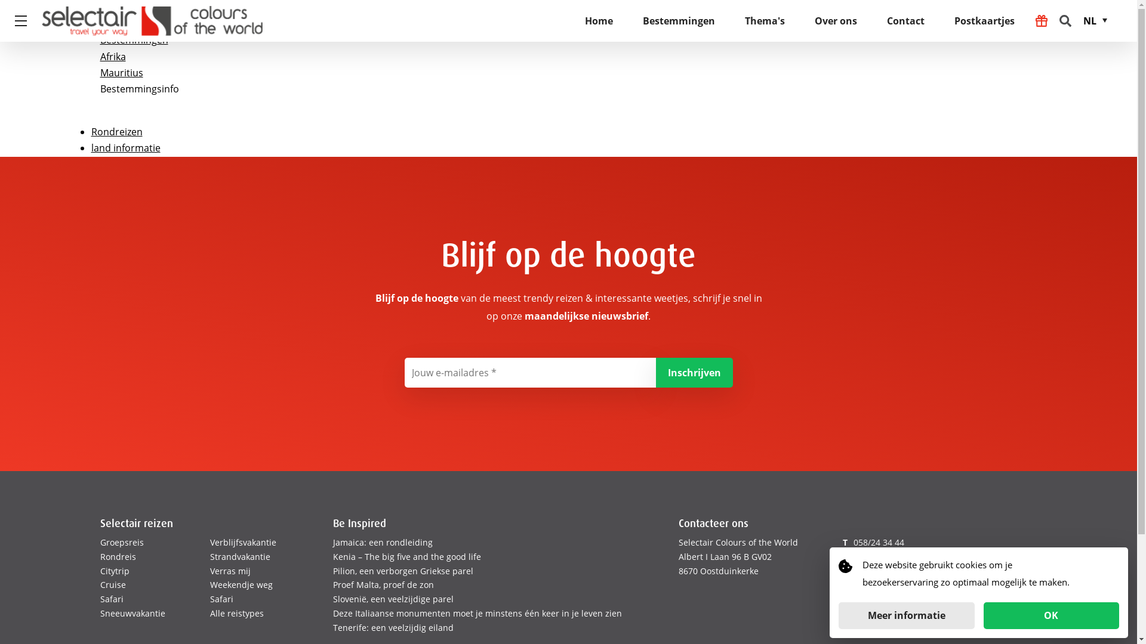 The width and height of the screenshot is (1146, 644). I want to click on Strandvakantie, so click(240, 557).